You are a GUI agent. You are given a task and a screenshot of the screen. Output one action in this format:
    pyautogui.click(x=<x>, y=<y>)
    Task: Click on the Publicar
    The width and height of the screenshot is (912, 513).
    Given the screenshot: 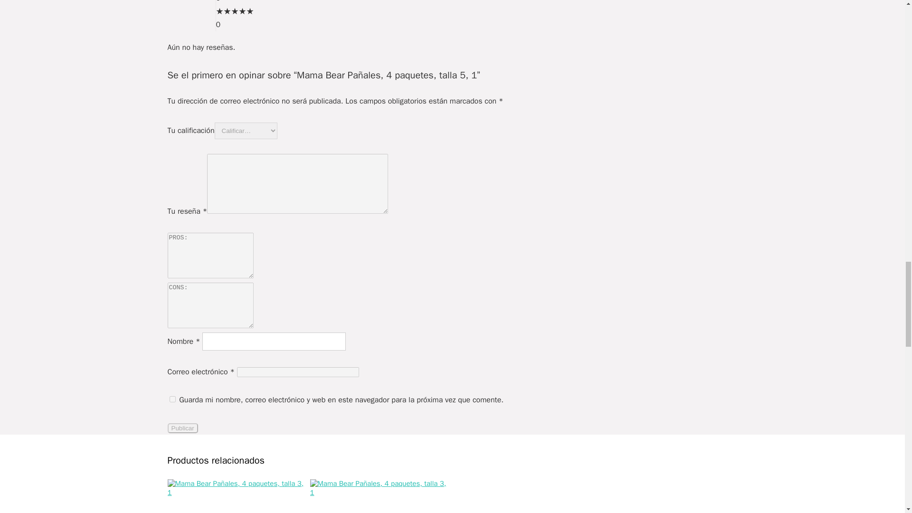 What is the action you would take?
    pyautogui.click(x=182, y=428)
    